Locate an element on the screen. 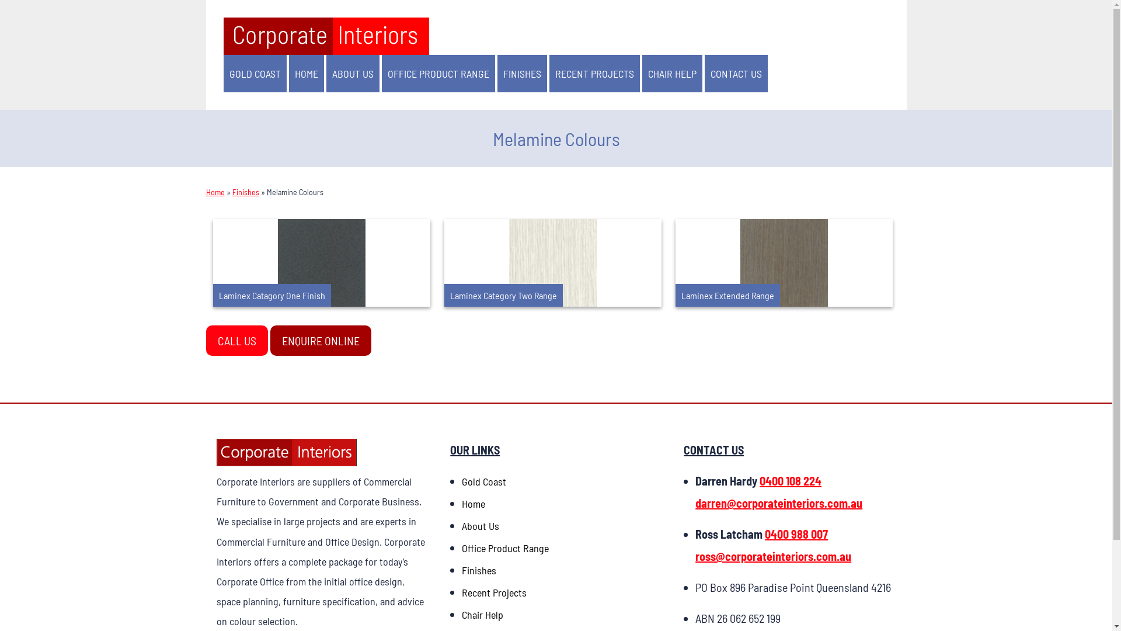 The height and width of the screenshot is (631, 1121). GOLD COAST is located at coordinates (255, 74).